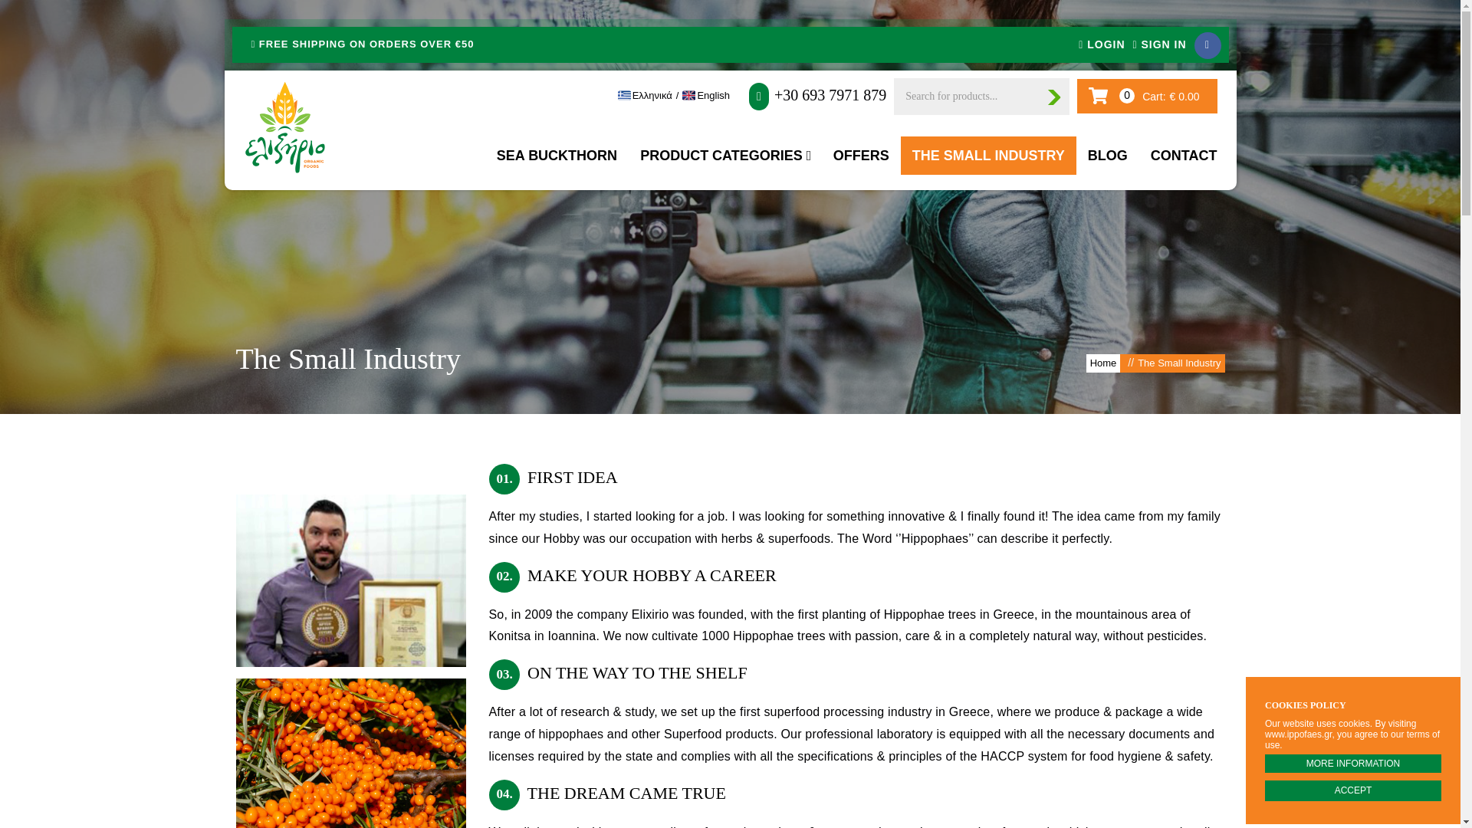 This screenshot has width=1472, height=828. Describe the element at coordinates (1352, 763) in the screenshot. I see `MORE INFORMATION` at that location.